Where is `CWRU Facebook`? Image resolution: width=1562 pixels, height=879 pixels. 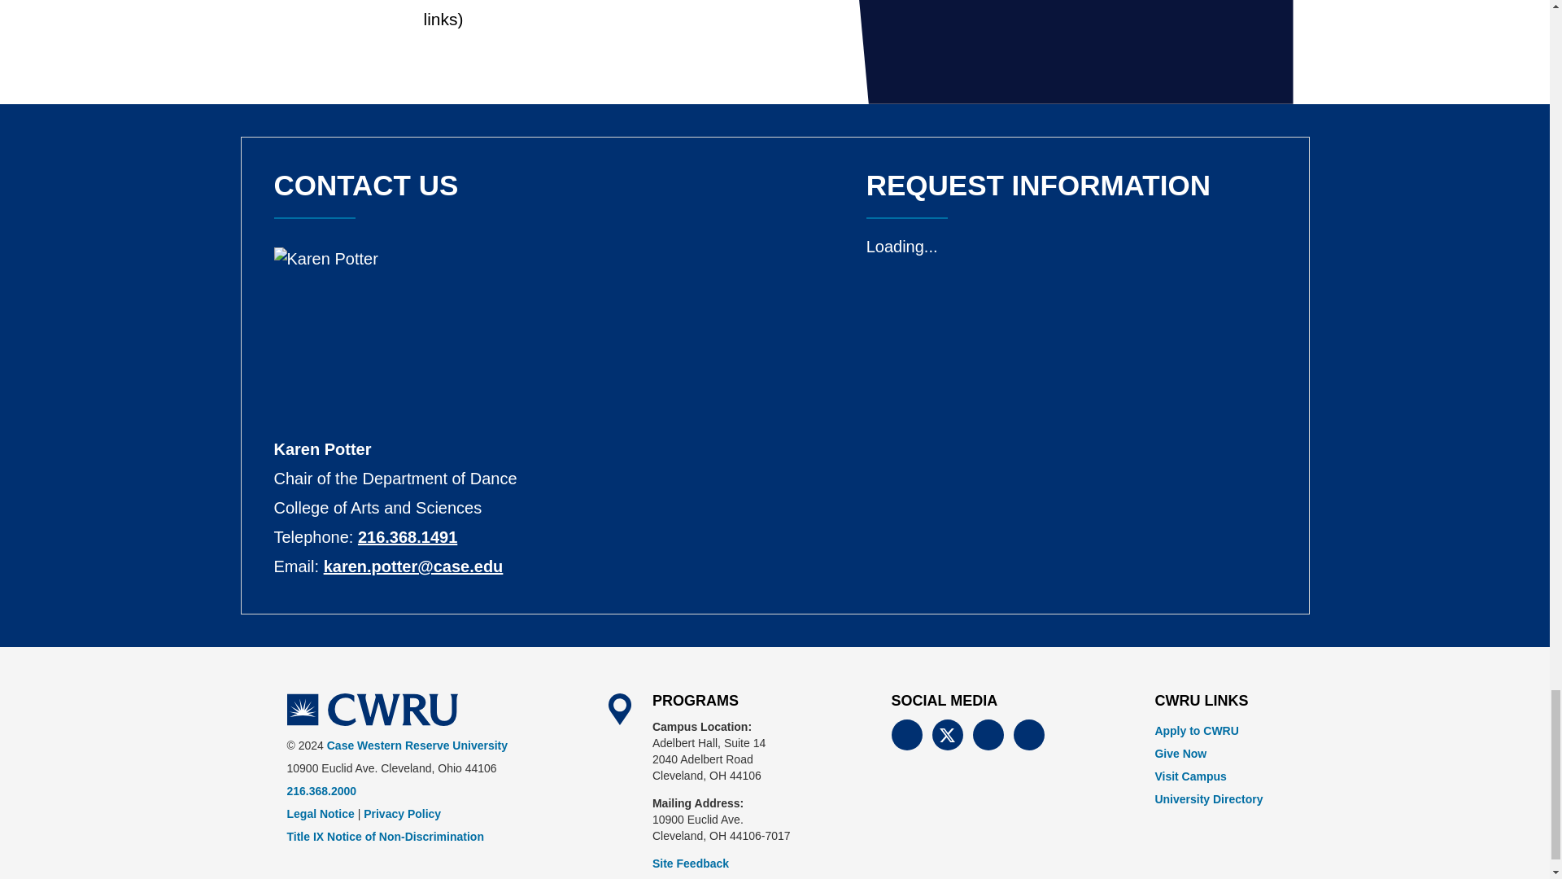
CWRU Facebook is located at coordinates (907, 735).